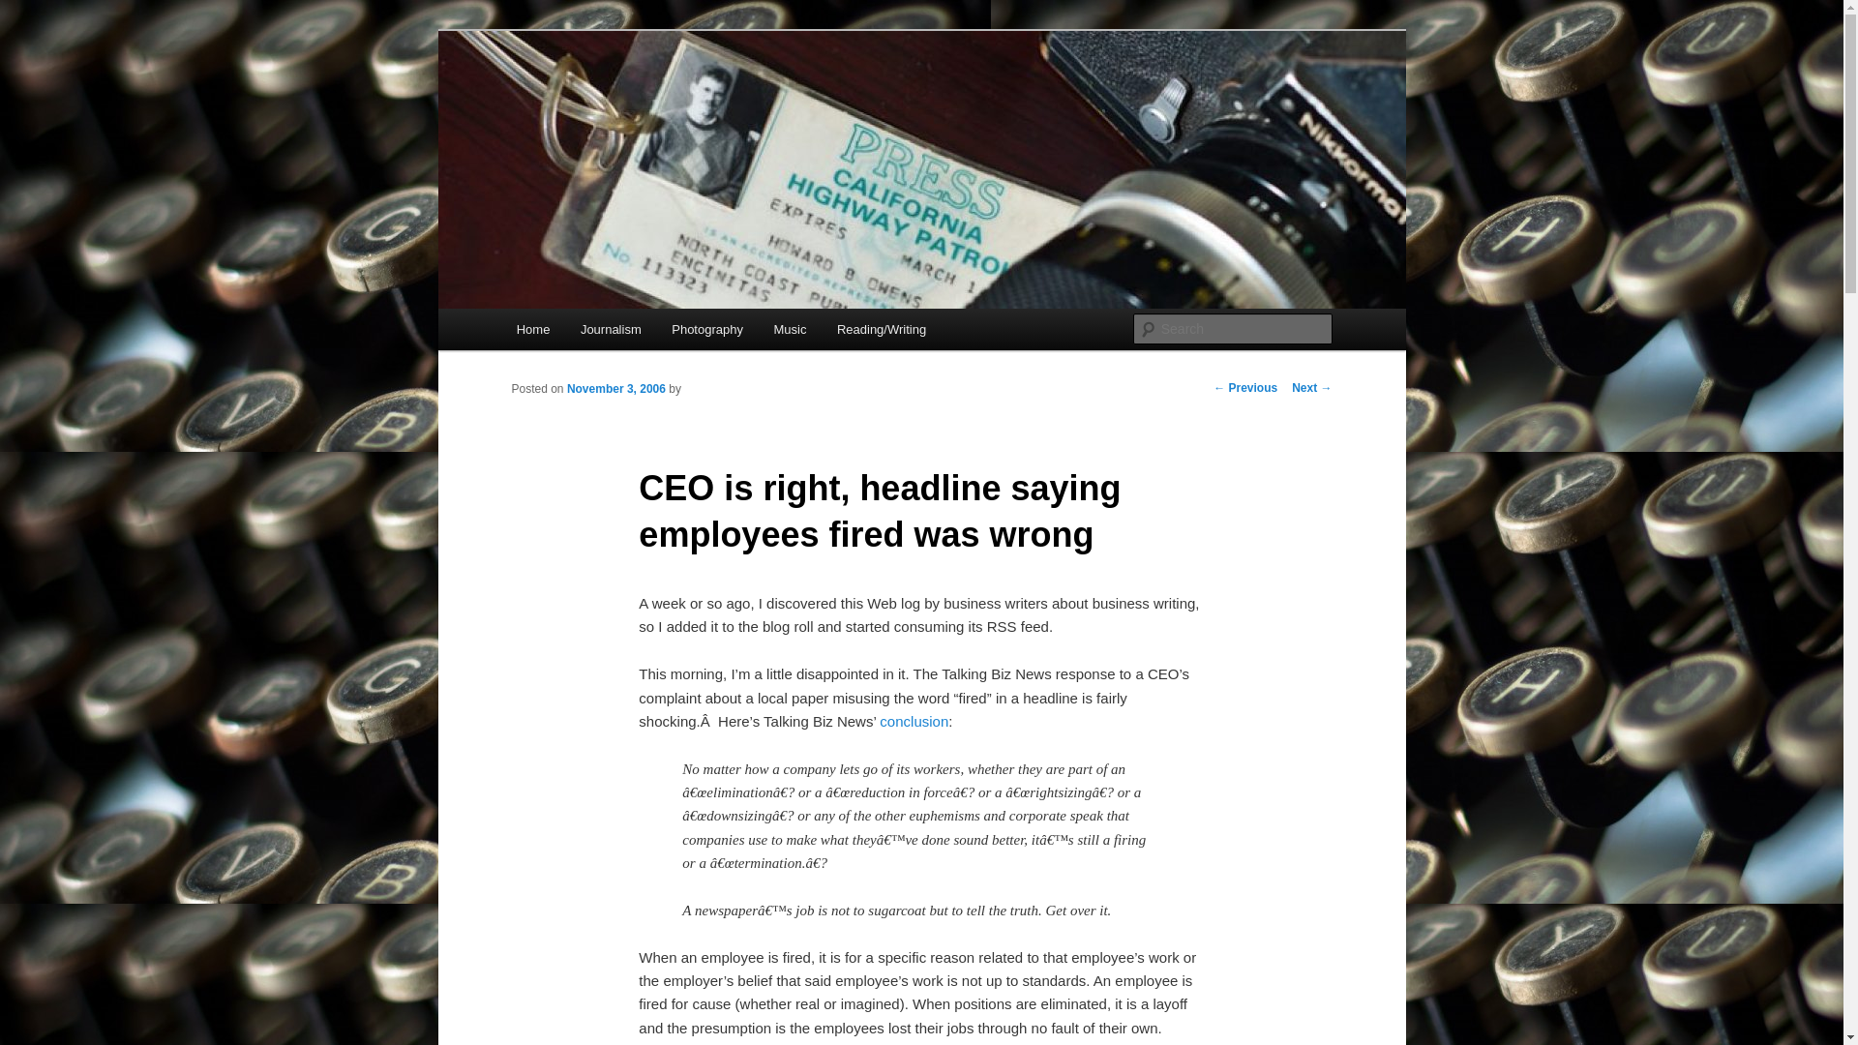  Describe the element at coordinates (914, 720) in the screenshot. I see `conclusion` at that location.